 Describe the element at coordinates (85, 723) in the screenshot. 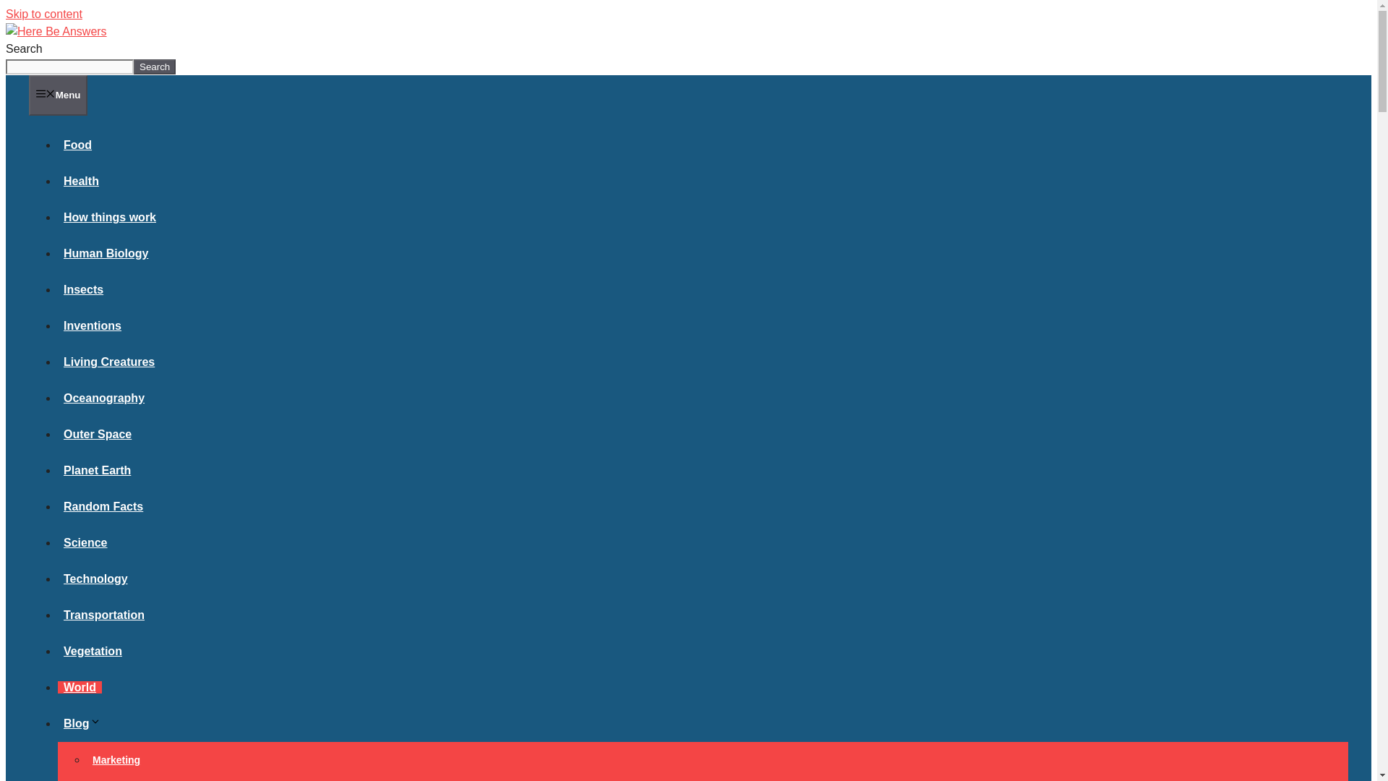

I see `Blog` at that location.